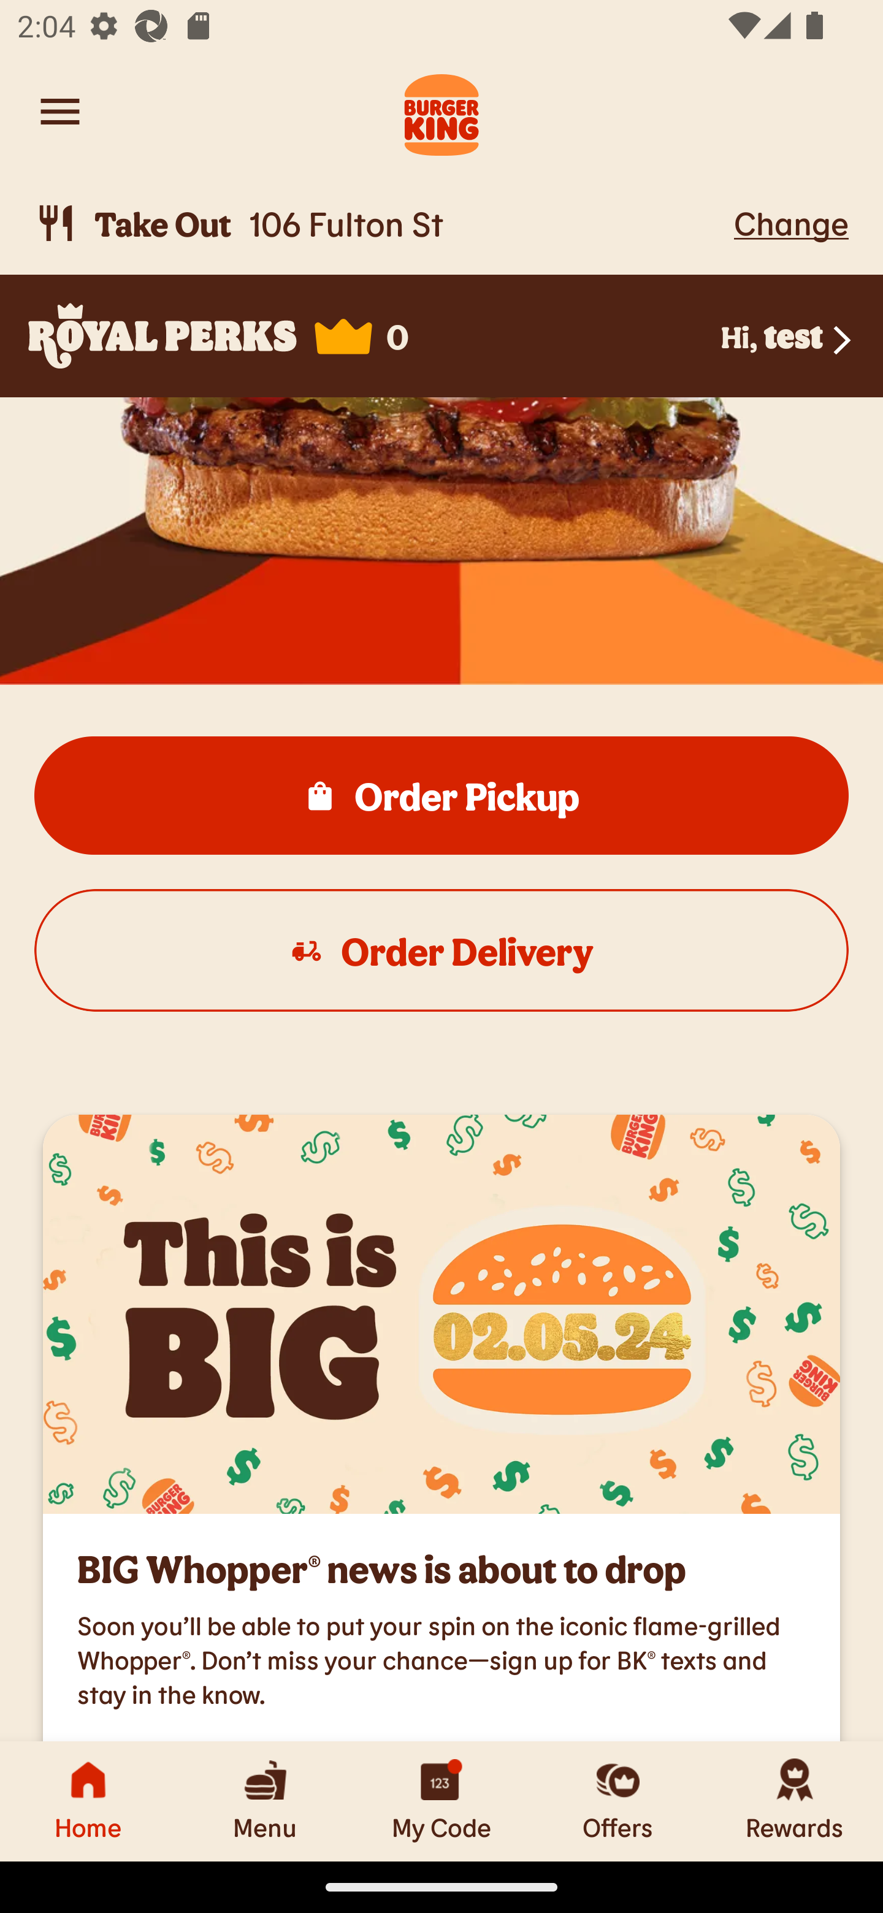 Image resolution: width=883 pixels, height=1913 pixels. What do you see at coordinates (795, 1801) in the screenshot?
I see `Rewards` at bounding box center [795, 1801].